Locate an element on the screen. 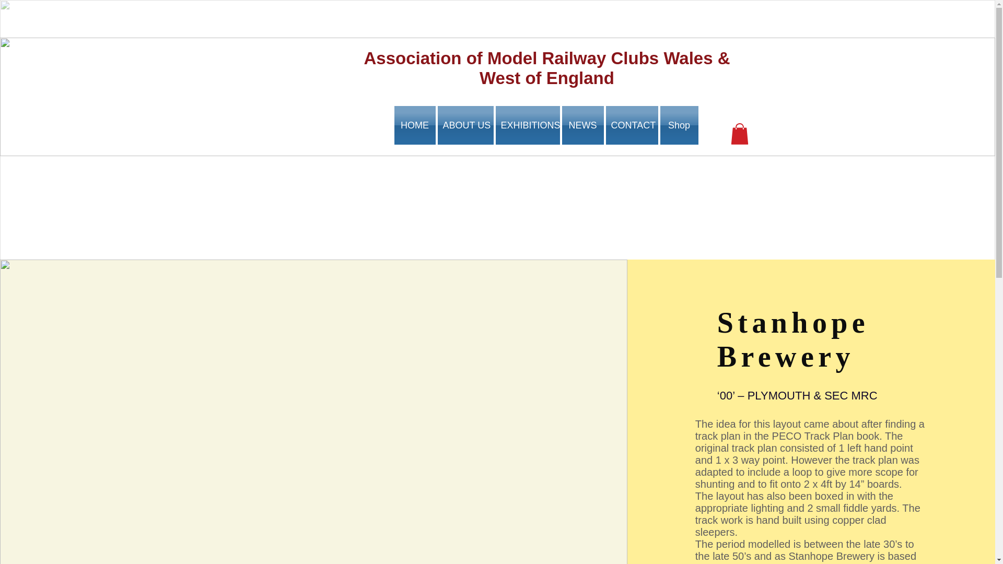 The image size is (1003, 564). EXHIBITIONS is located at coordinates (528, 125).